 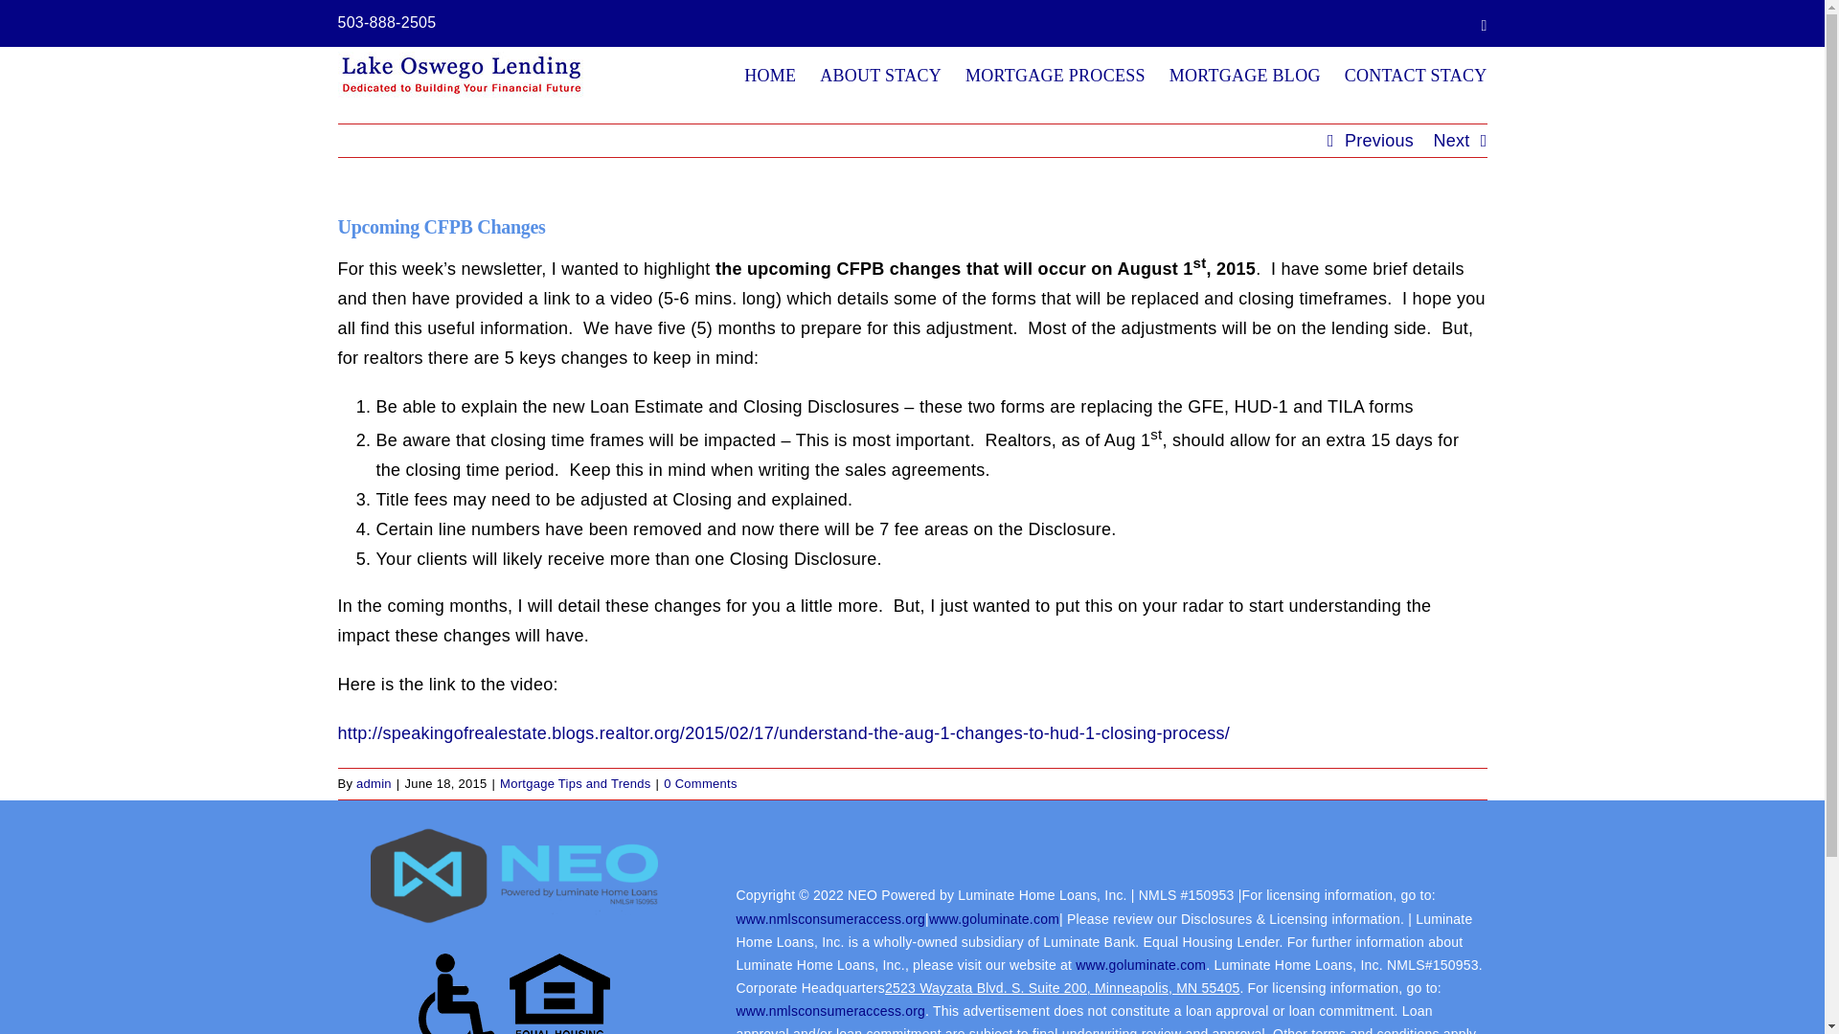 I want to click on www.goluminate.com, so click(x=1141, y=965).